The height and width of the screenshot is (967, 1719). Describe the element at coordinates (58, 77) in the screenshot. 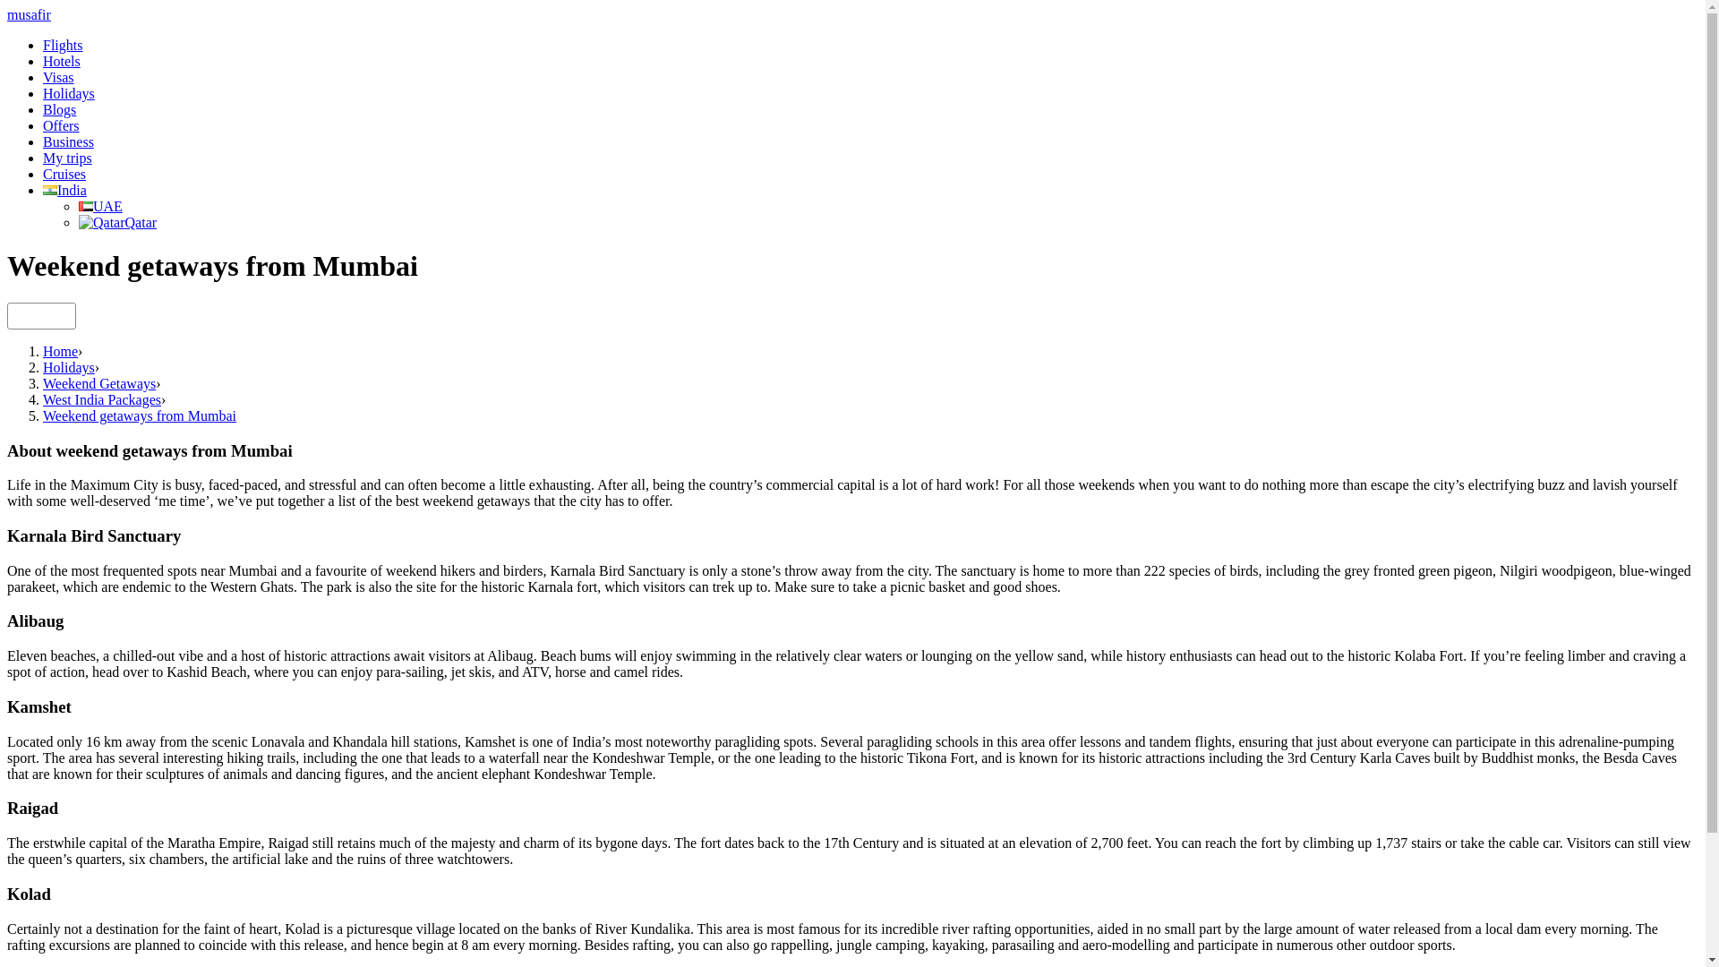

I see `Visas` at that location.